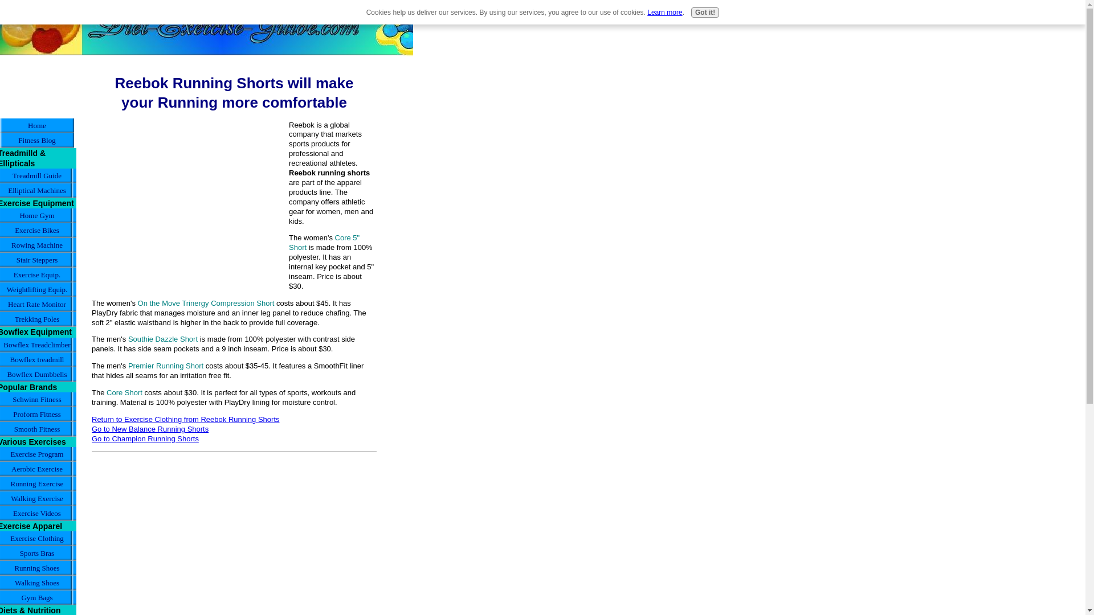 This screenshot has height=615, width=1094. Describe the element at coordinates (38, 274) in the screenshot. I see `Exercise Equip.` at that location.